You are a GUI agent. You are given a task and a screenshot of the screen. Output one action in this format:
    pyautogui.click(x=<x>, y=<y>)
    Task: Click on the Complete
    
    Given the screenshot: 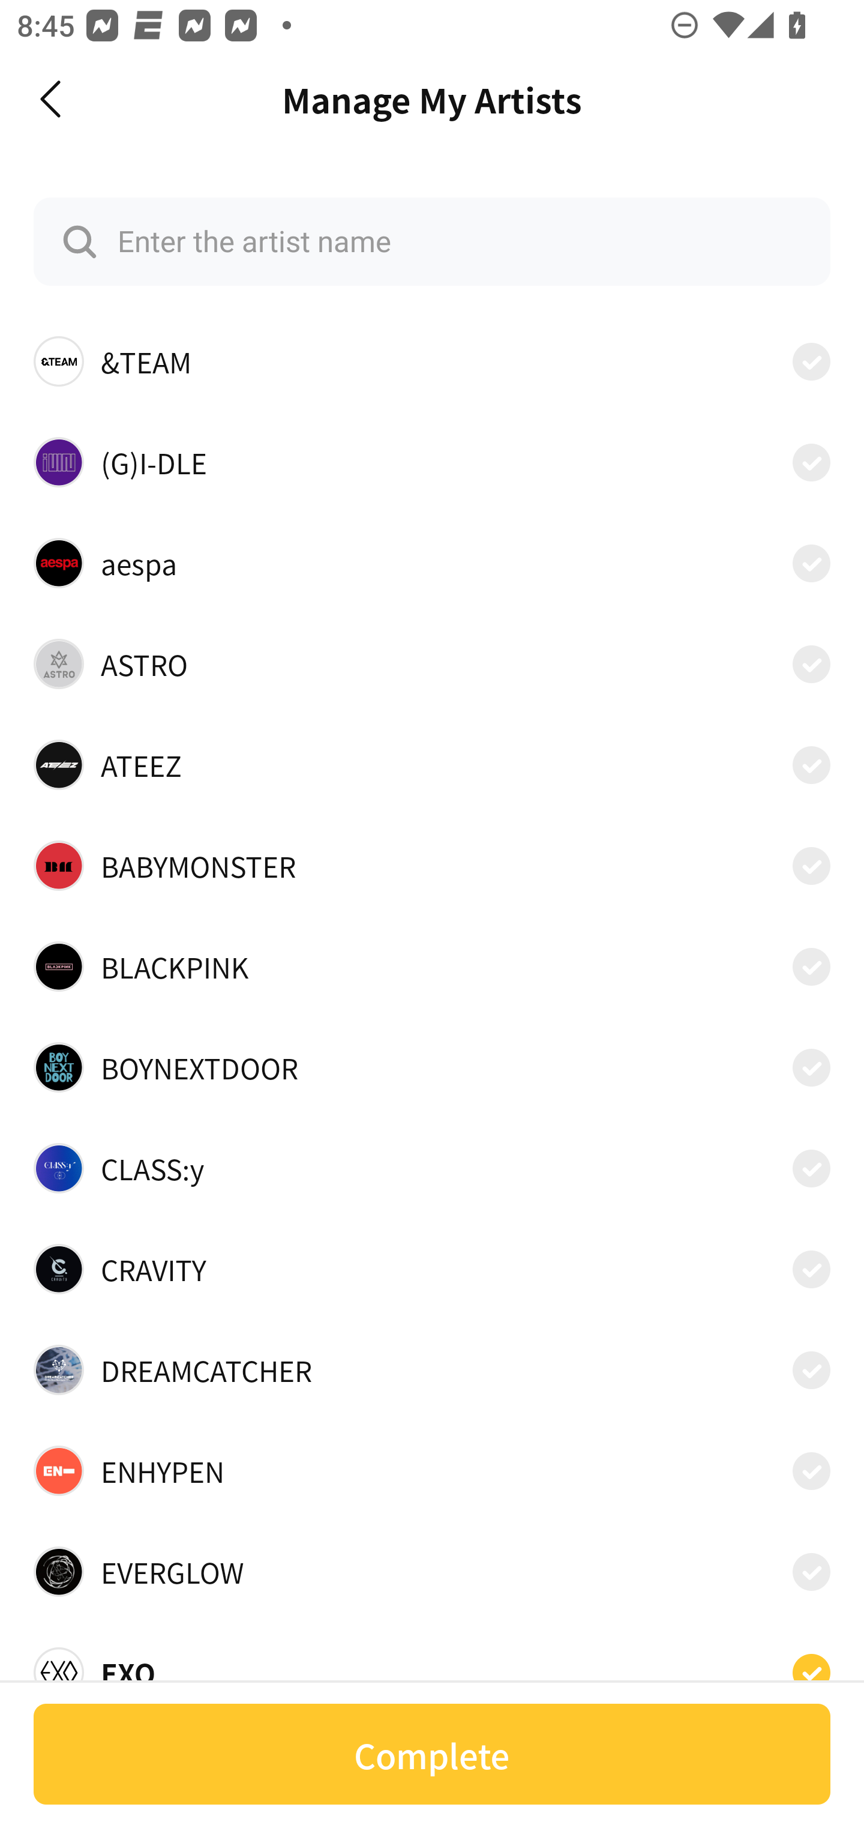 What is the action you would take?
    pyautogui.click(x=432, y=1754)
    